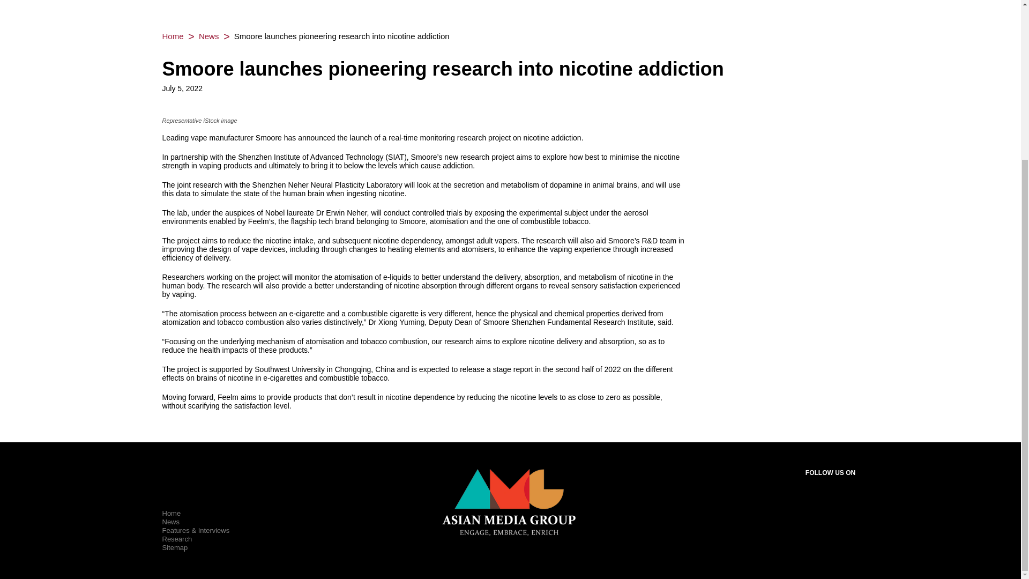 The height and width of the screenshot is (579, 1029). What do you see at coordinates (172, 36) in the screenshot?
I see `Home` at bounding box center [172, 36].